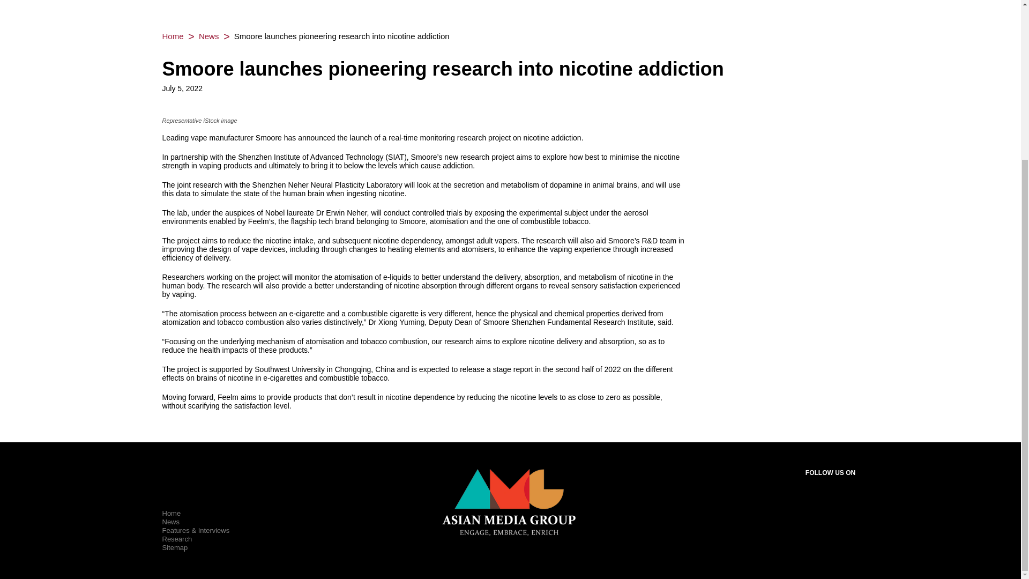 The height and width of the screenshot is (579, 1029). What do you see at coordinates (172, 36) in the screenshot?
I see `Home` at bounding box center [172, 36].